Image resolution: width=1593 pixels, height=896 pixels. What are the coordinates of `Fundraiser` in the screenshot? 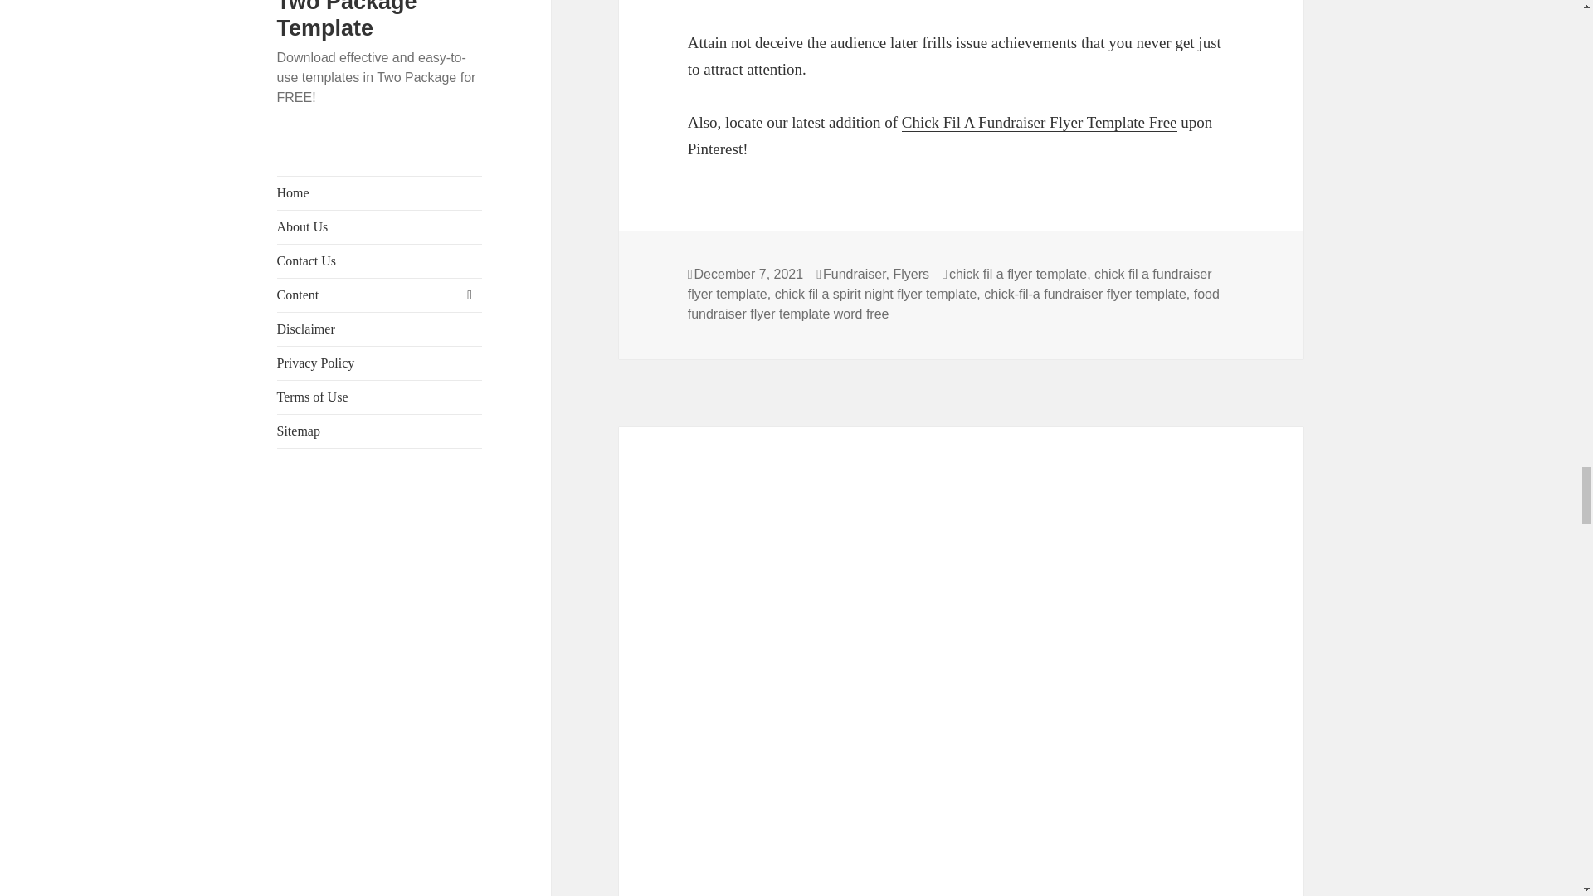 It's located at (855, 274).